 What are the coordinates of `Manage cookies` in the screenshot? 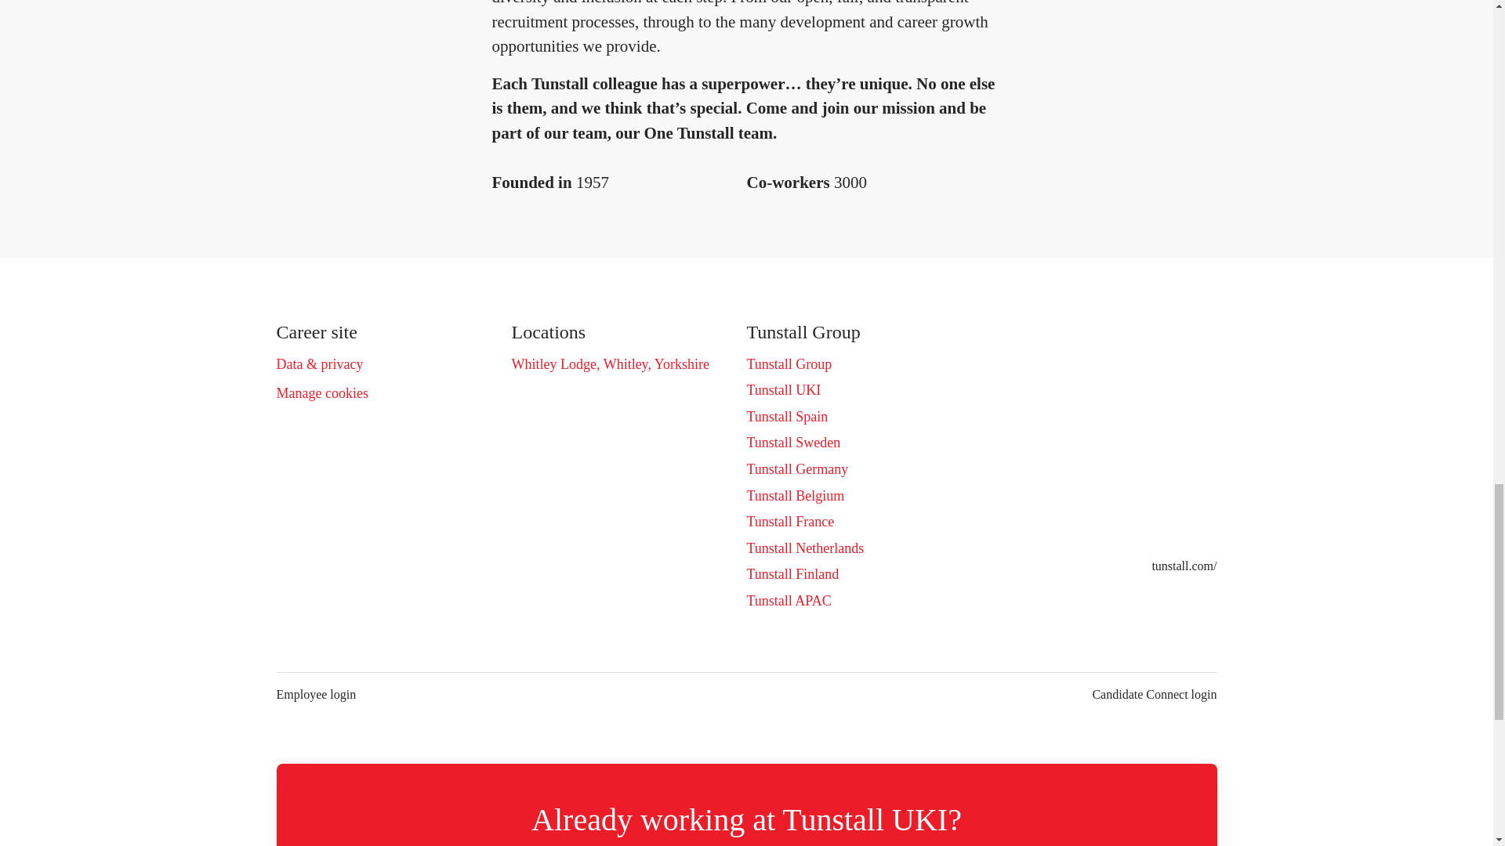 It's located at (321, 394).